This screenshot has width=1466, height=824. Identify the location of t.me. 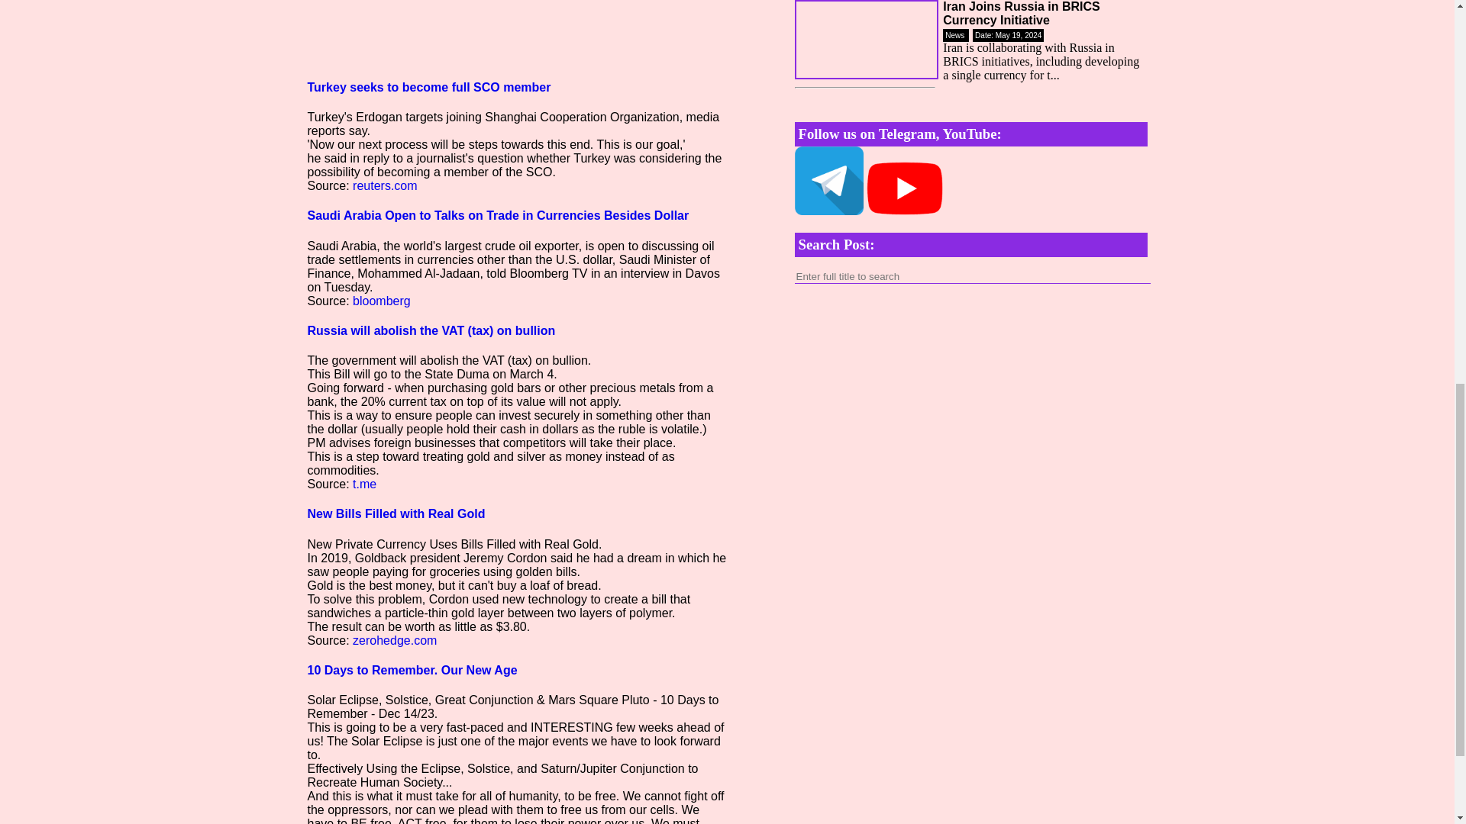
(365, 484).